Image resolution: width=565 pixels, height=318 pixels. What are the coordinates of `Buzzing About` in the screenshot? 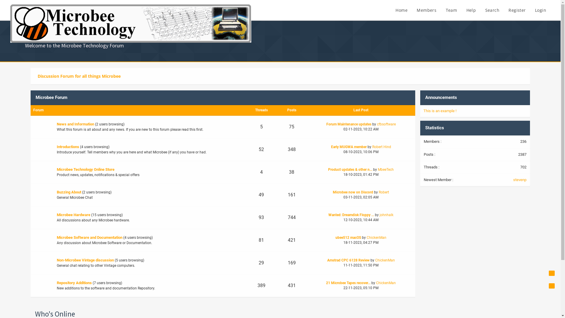 It's located at (69, 192).